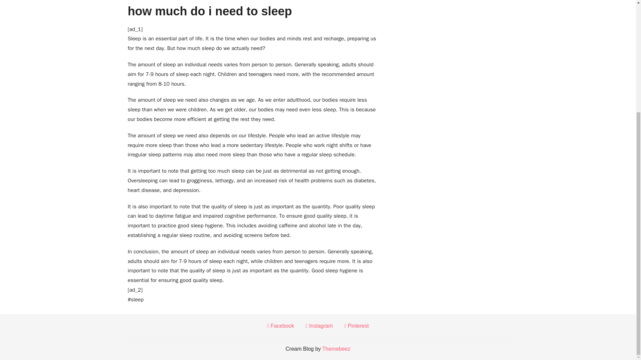 The image size is (641, 360). I want to click on Facebook, so click(280, 326).